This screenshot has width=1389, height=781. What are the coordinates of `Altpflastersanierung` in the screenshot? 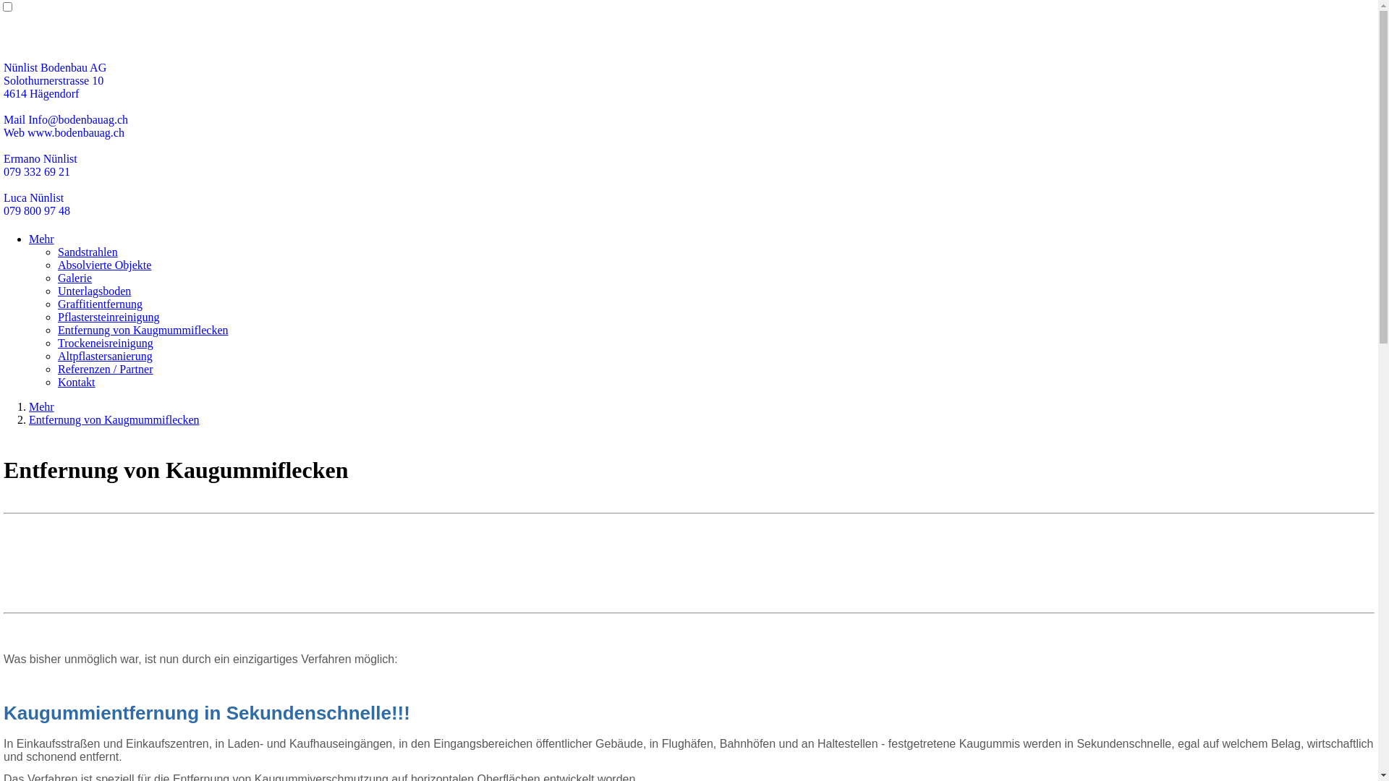 It's located at (106, 356).